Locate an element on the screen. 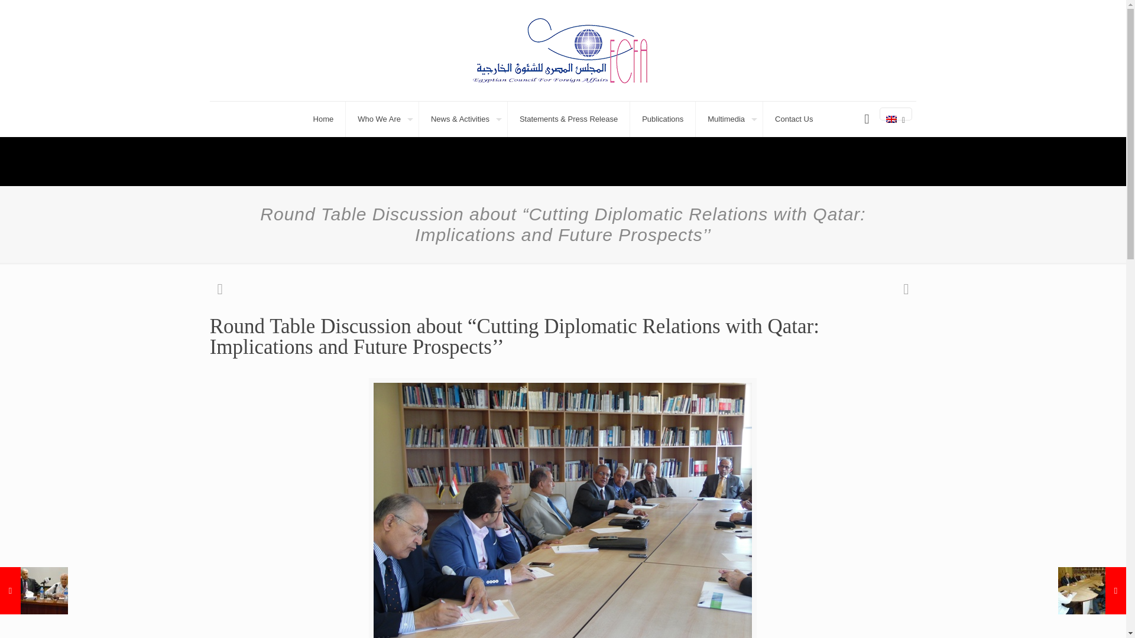 The height and width of the screenshot is (638, 1135). Who We Are is located at coordinates (382, 119).